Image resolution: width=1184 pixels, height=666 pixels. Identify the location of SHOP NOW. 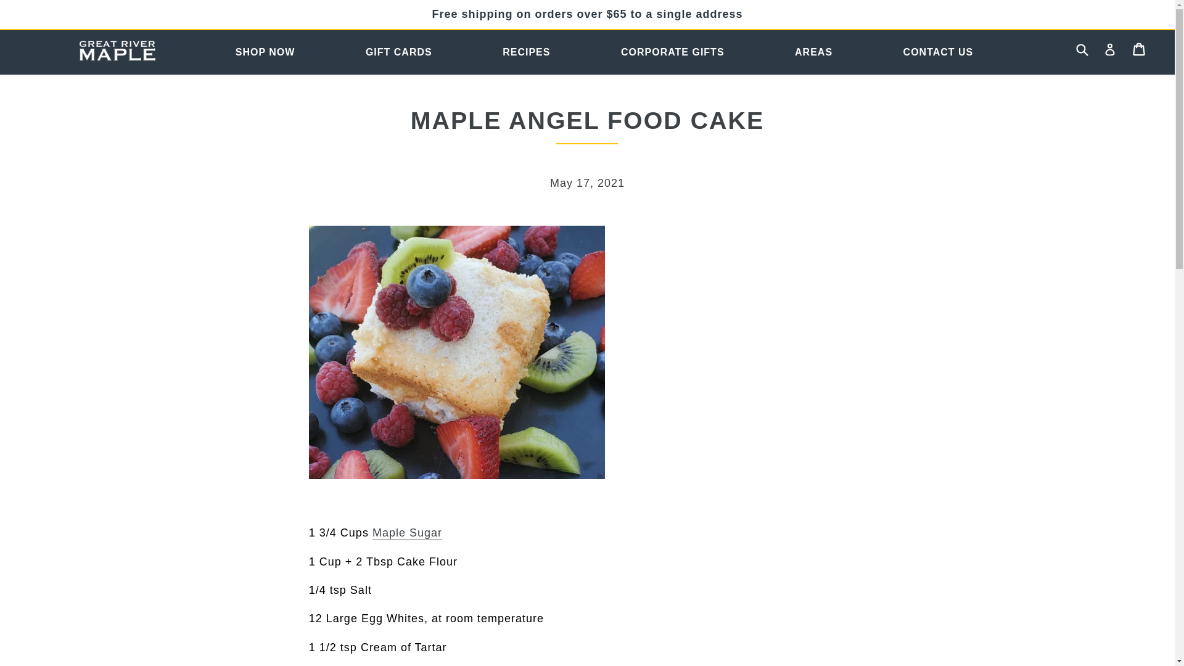
(265, 53).